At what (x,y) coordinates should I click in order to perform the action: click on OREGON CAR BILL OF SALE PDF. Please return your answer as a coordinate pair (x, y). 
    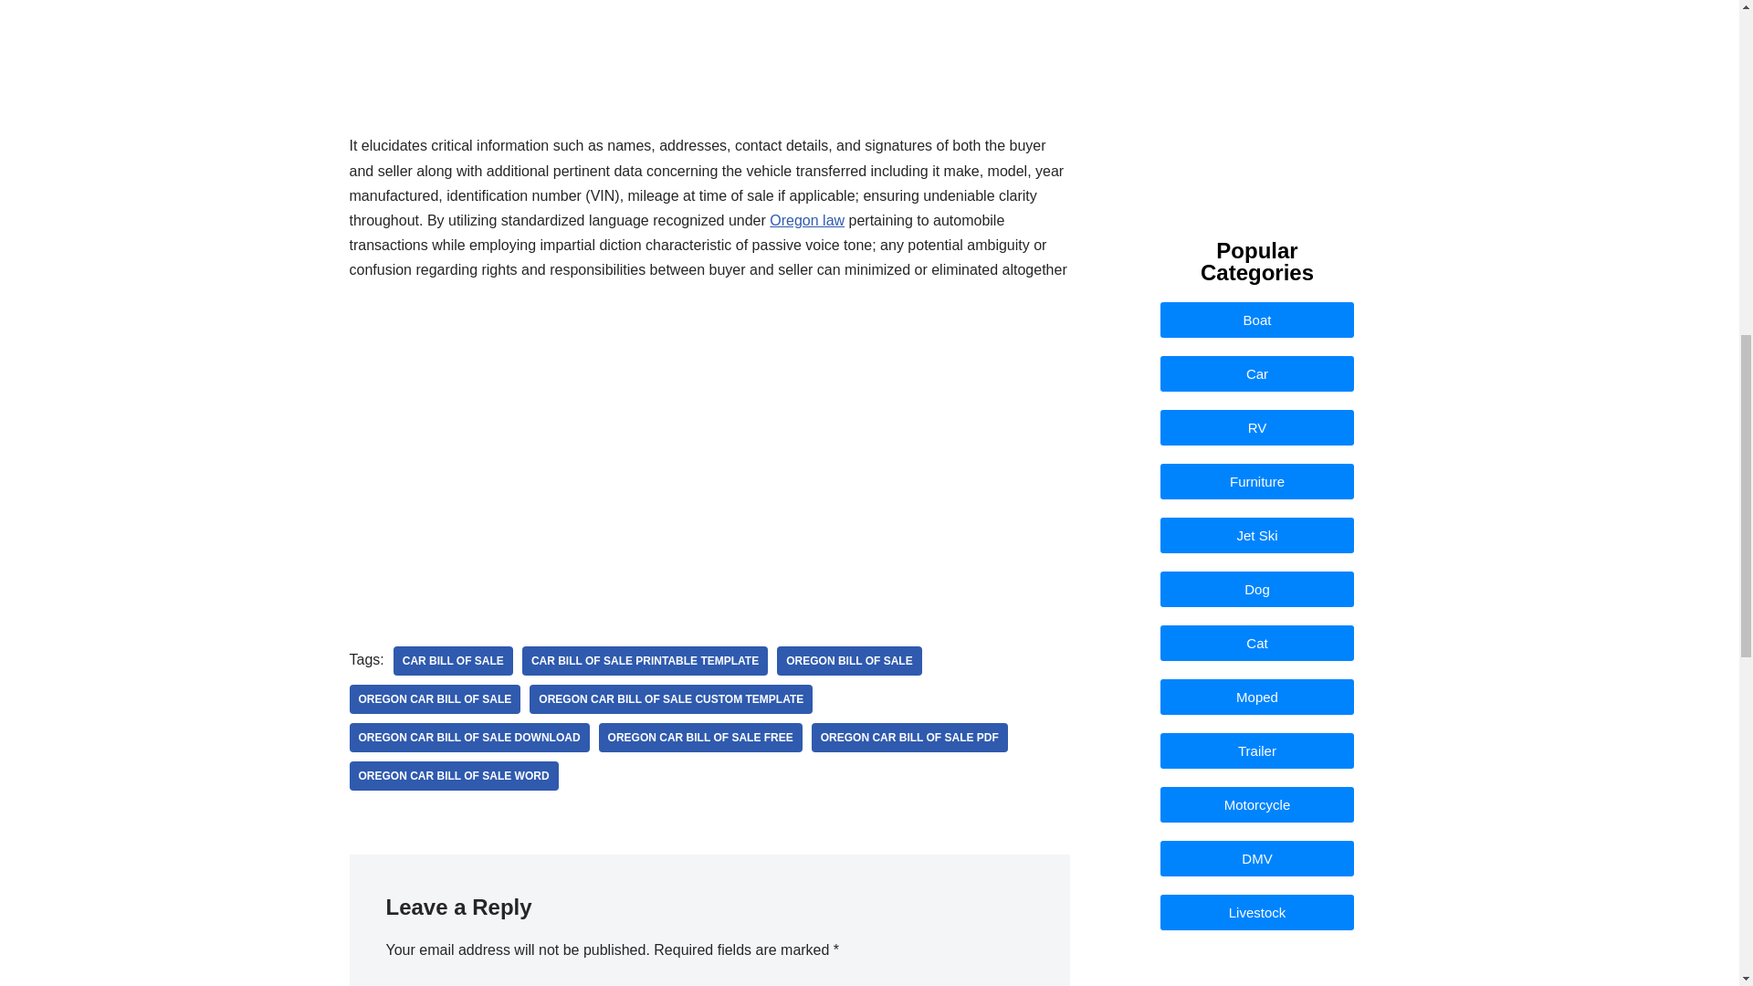
    Looking at the image, I should click on (909, 738).